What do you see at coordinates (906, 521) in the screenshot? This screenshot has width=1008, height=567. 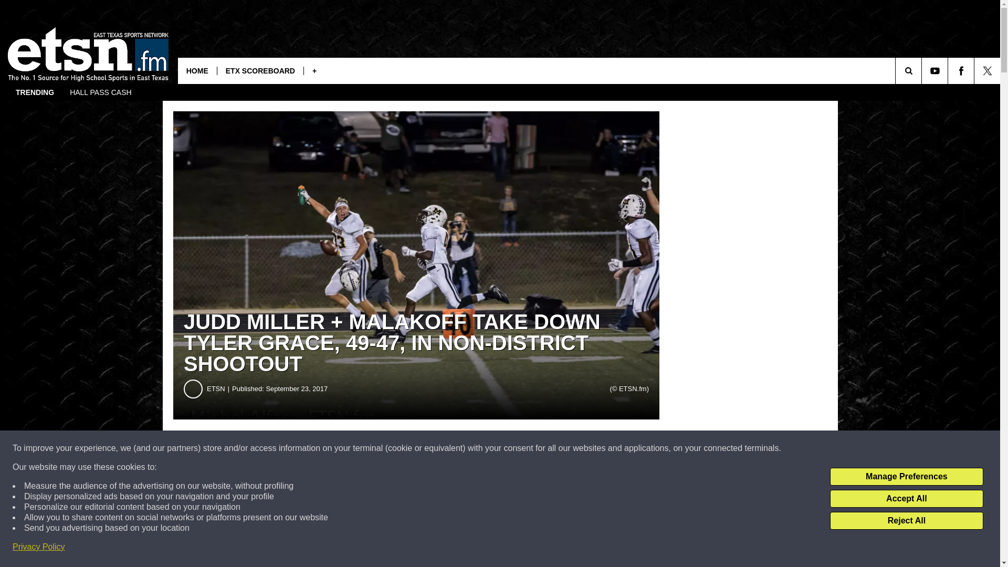 I see `Reject All` at bounding box center [906, 521].